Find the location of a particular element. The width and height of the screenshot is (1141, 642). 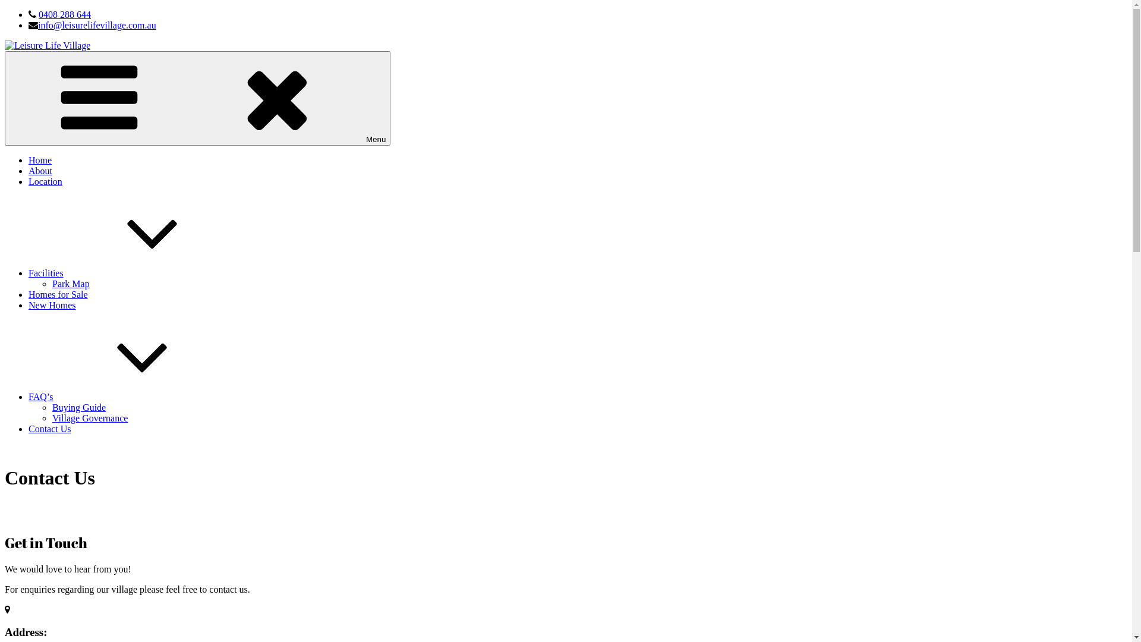

Buying Guide is located at coordinates (79, 408).